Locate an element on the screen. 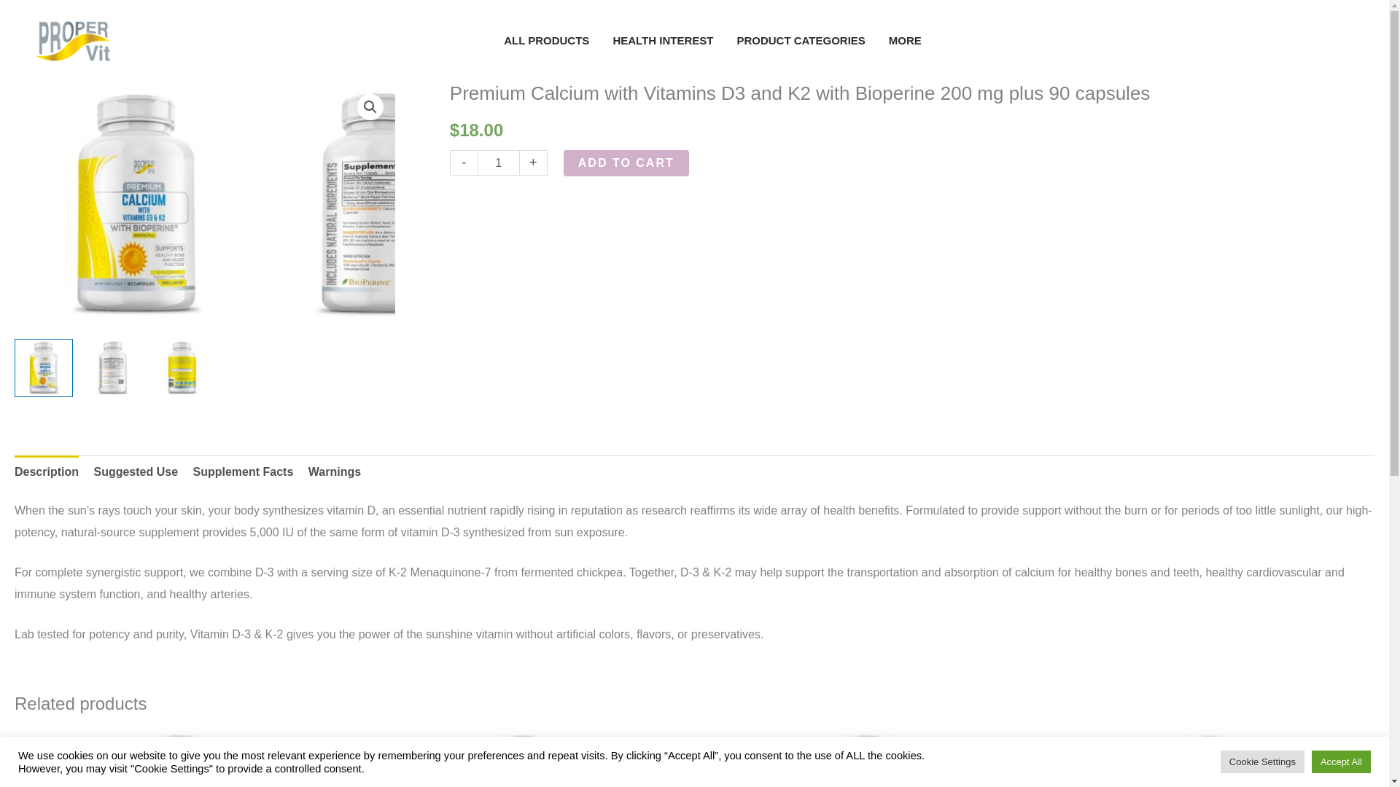  1 is located at coordinates (498, 163).